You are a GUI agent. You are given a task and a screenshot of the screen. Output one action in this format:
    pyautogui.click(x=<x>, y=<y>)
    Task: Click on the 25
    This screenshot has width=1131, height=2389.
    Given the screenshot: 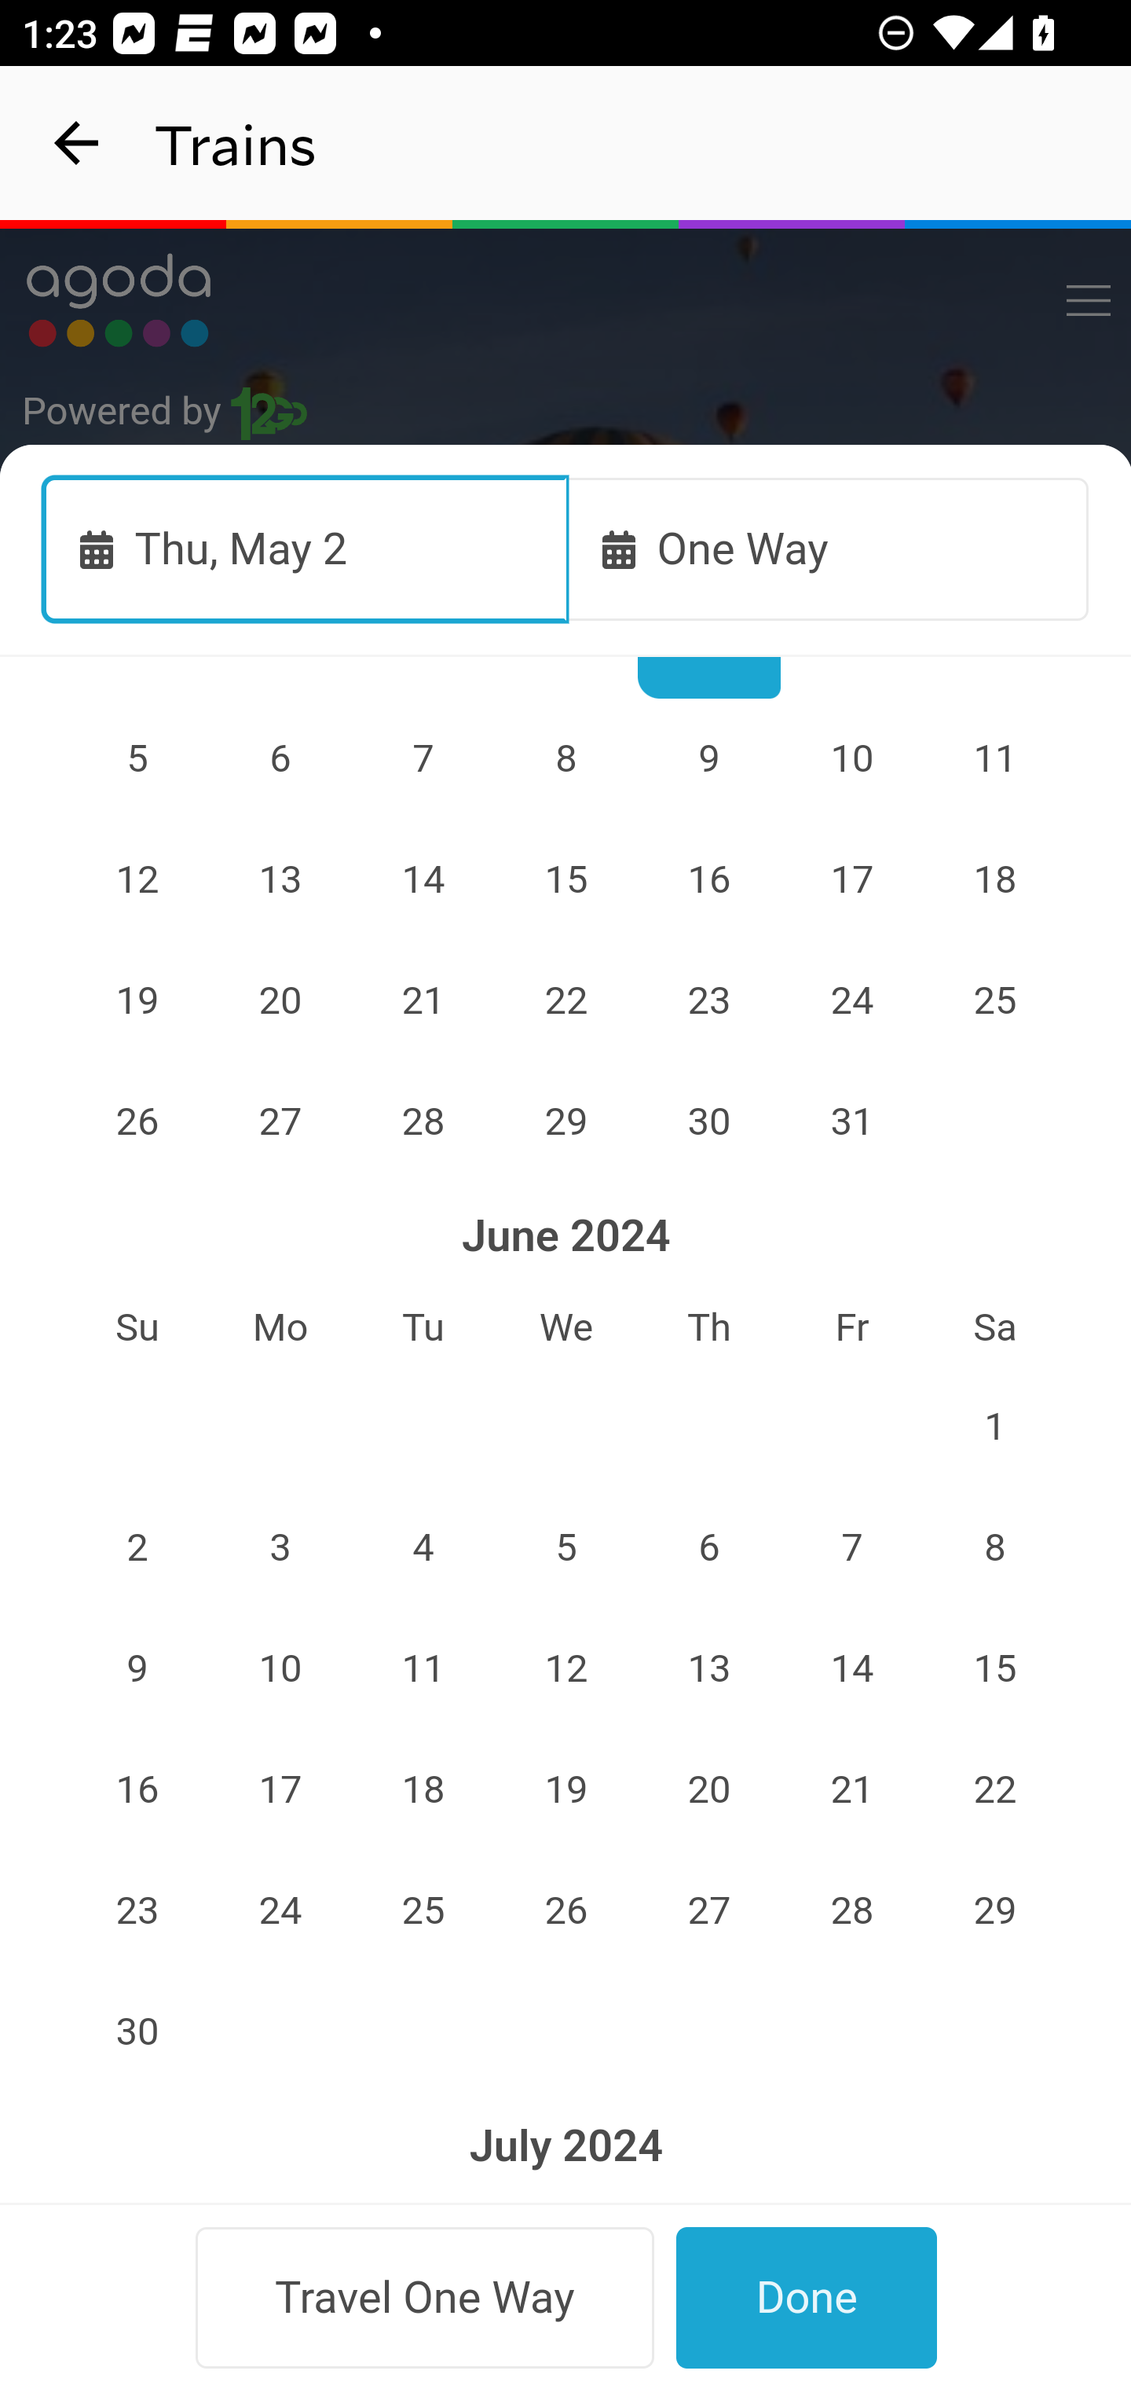 What is the action you would take?
    pyautogui.click(x=996, y=1000)
    